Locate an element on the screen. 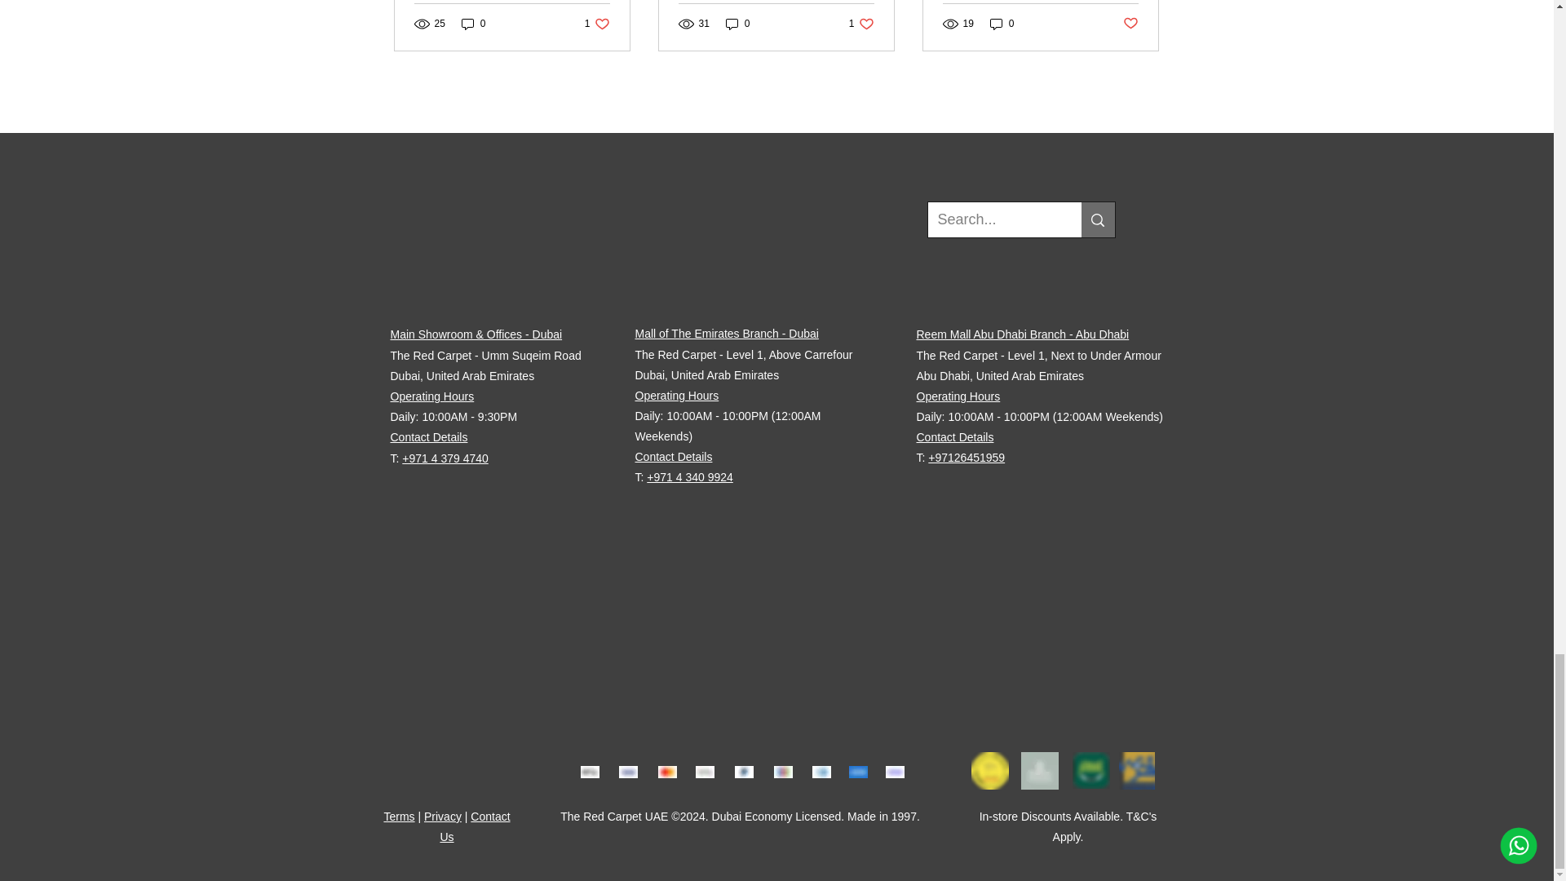 Image resolution: width=1566 pixels, height=881 pixels. Client 17 is located at coordinates (1136, 770).